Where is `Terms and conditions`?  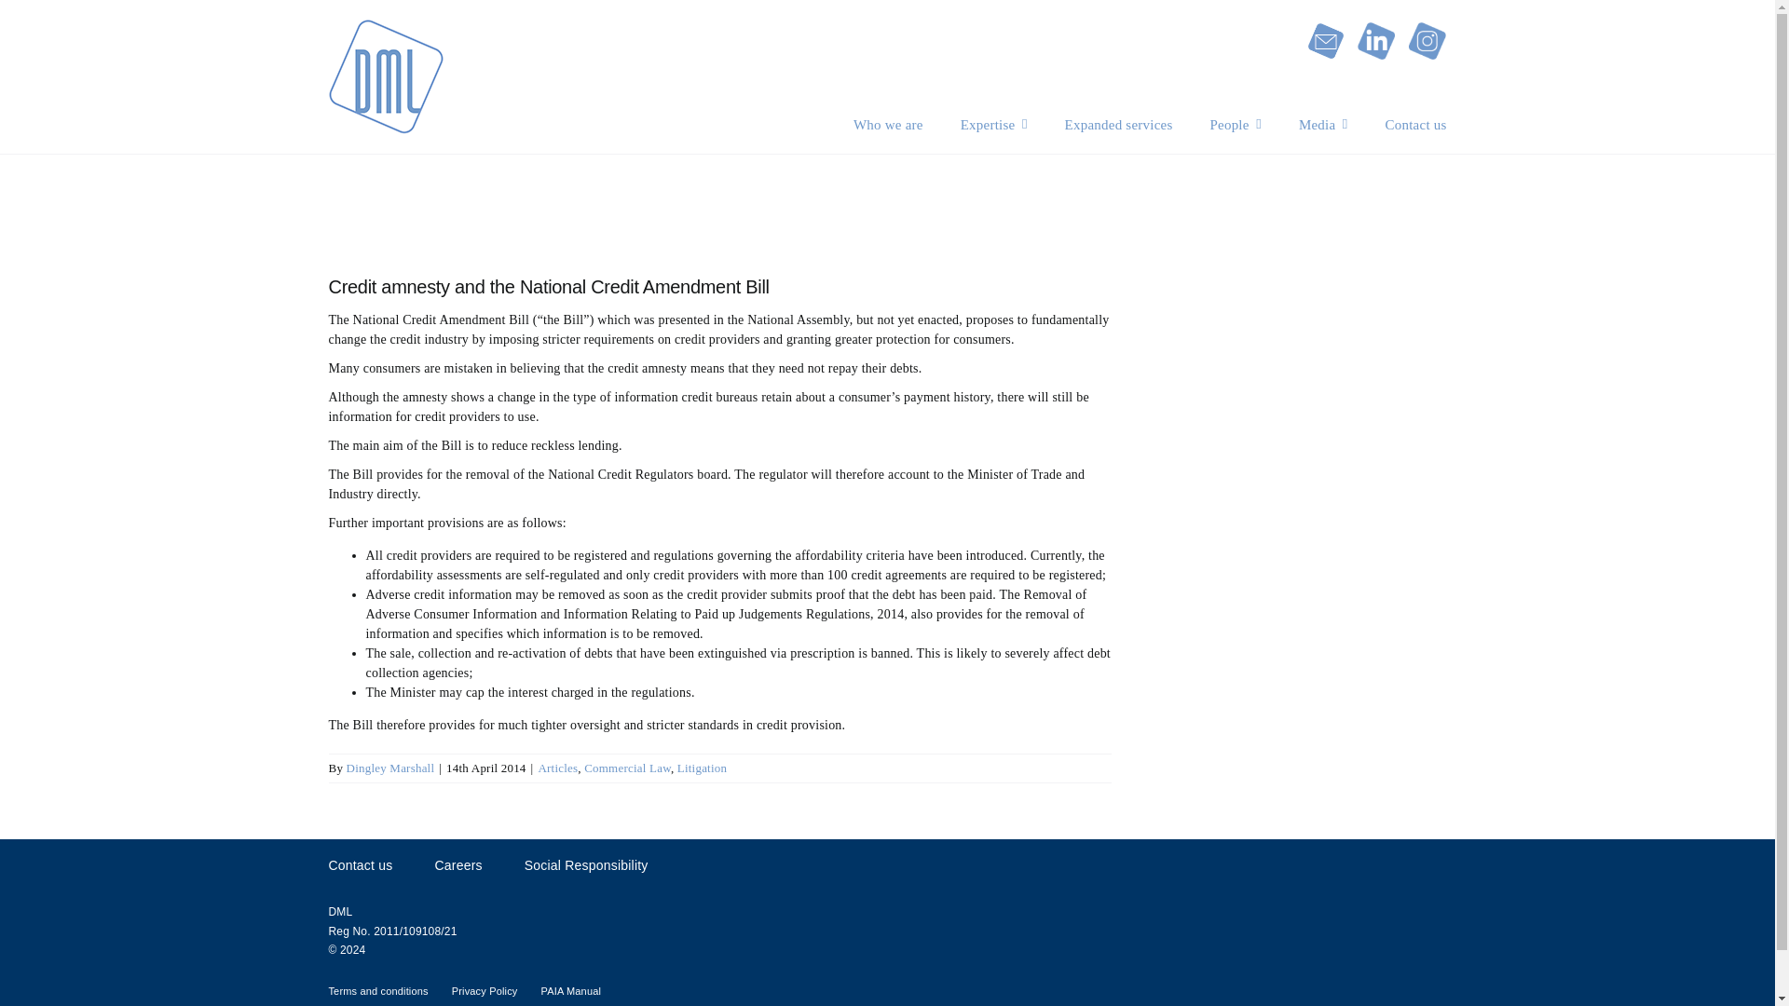
Terms and conditions is located at coordinates (376, 989).